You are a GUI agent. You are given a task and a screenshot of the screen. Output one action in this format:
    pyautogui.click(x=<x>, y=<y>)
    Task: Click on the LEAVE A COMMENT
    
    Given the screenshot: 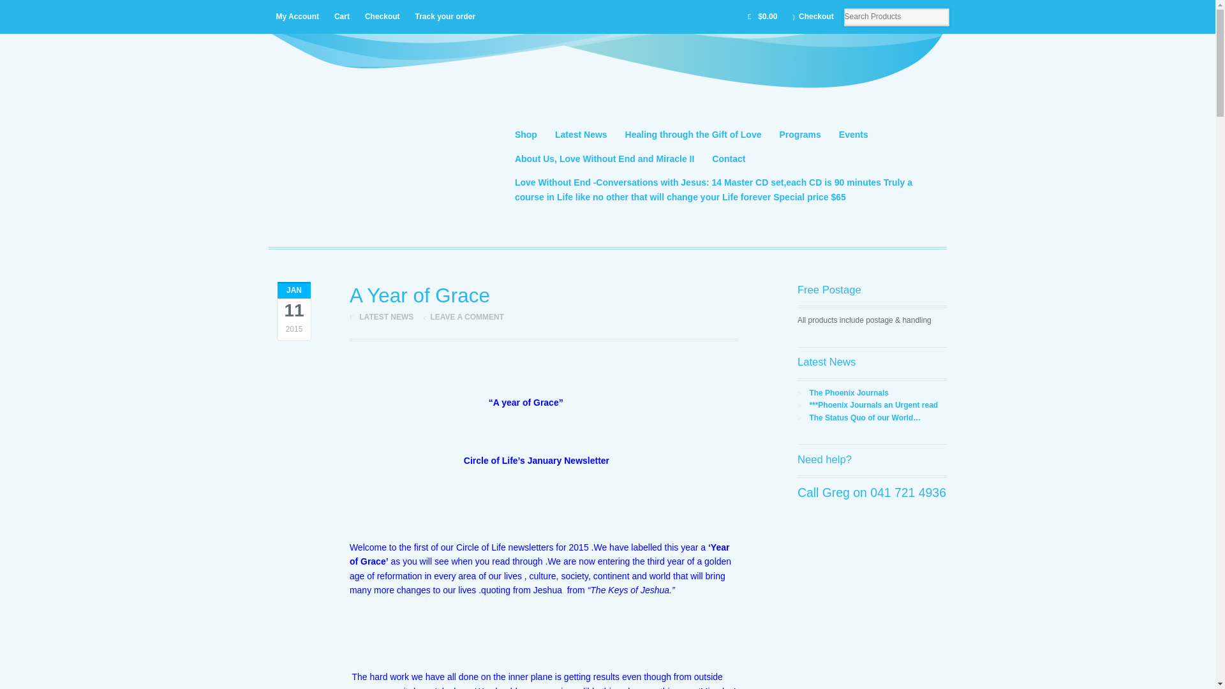 What is the action you would take?
    pyautogui.click(x=467, y=317)
    